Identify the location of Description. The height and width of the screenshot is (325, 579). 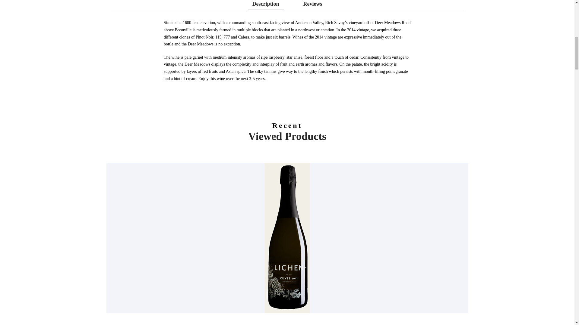
(265, 4).